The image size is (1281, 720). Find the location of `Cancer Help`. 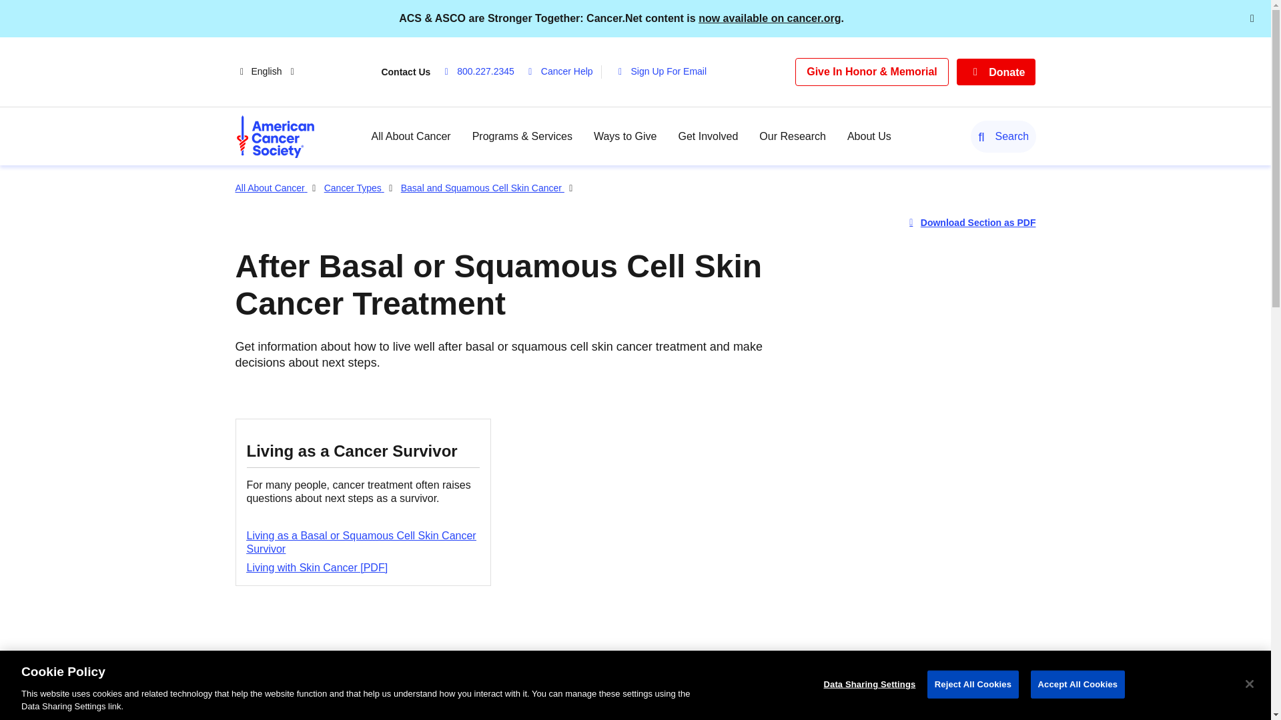

Cancer Help is located at coordinates (562, 72).